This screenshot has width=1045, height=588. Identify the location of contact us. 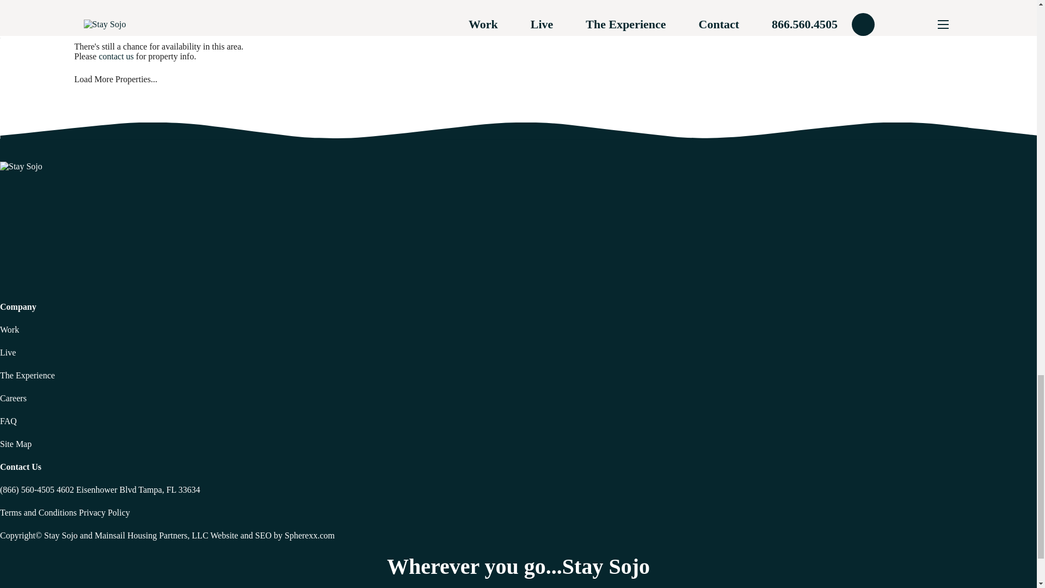
(115, 57).